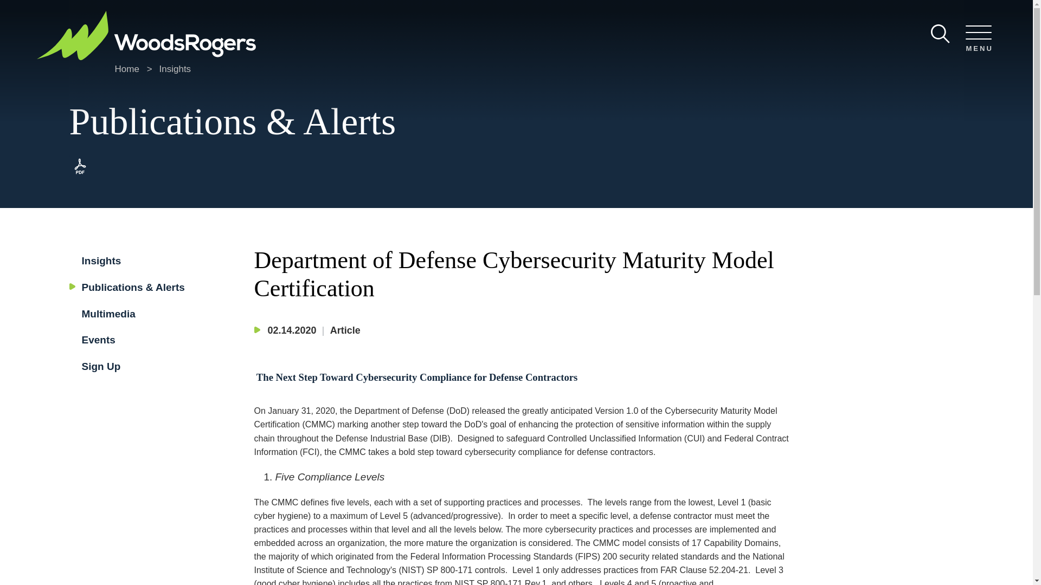  Describe the element at coordinates (483, 12) in the screenshot. I see `Main Content` at that location.